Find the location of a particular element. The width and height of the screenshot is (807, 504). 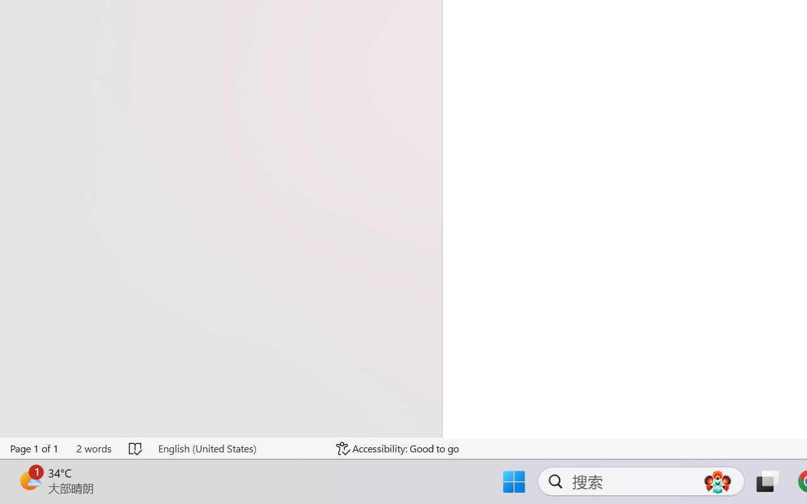

Page Number Page 1 of 1 is located at coordinates (35, 449).